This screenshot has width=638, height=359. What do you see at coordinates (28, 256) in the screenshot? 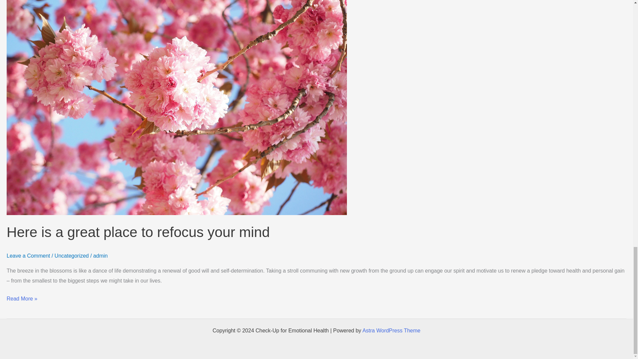
I see `Leave a Comment` at bounding box center [28, 256].